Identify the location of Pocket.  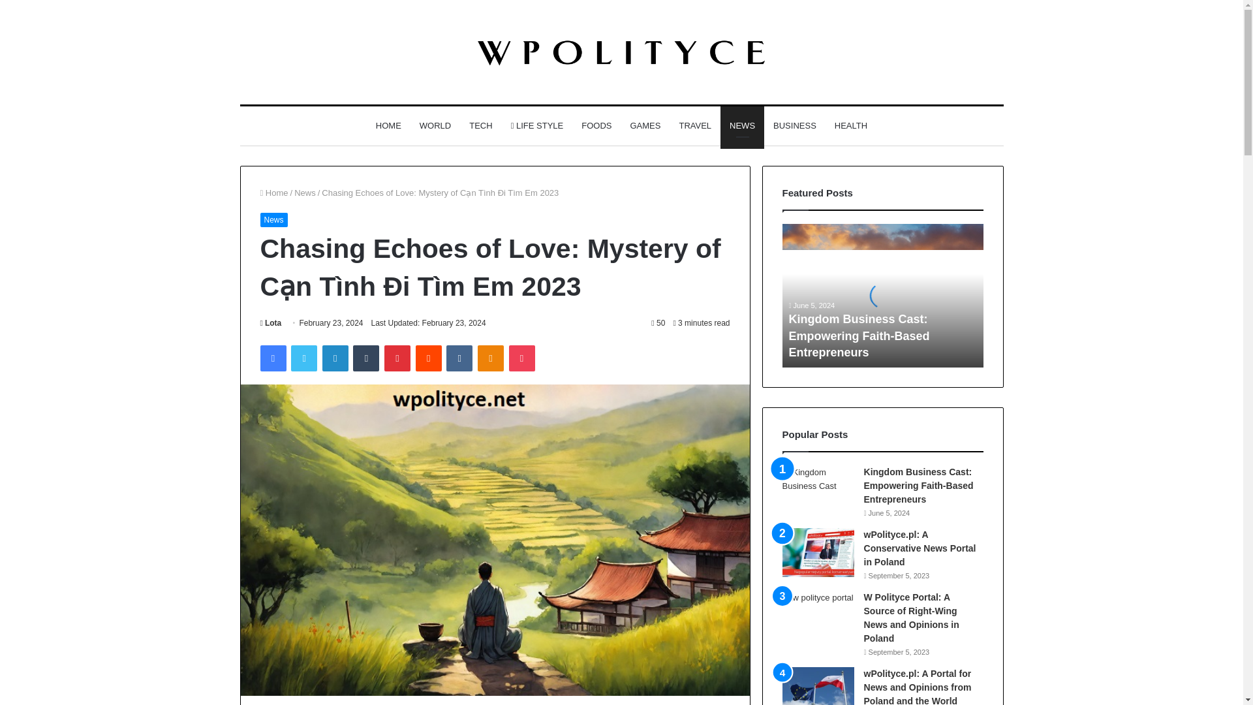
(521, 358).